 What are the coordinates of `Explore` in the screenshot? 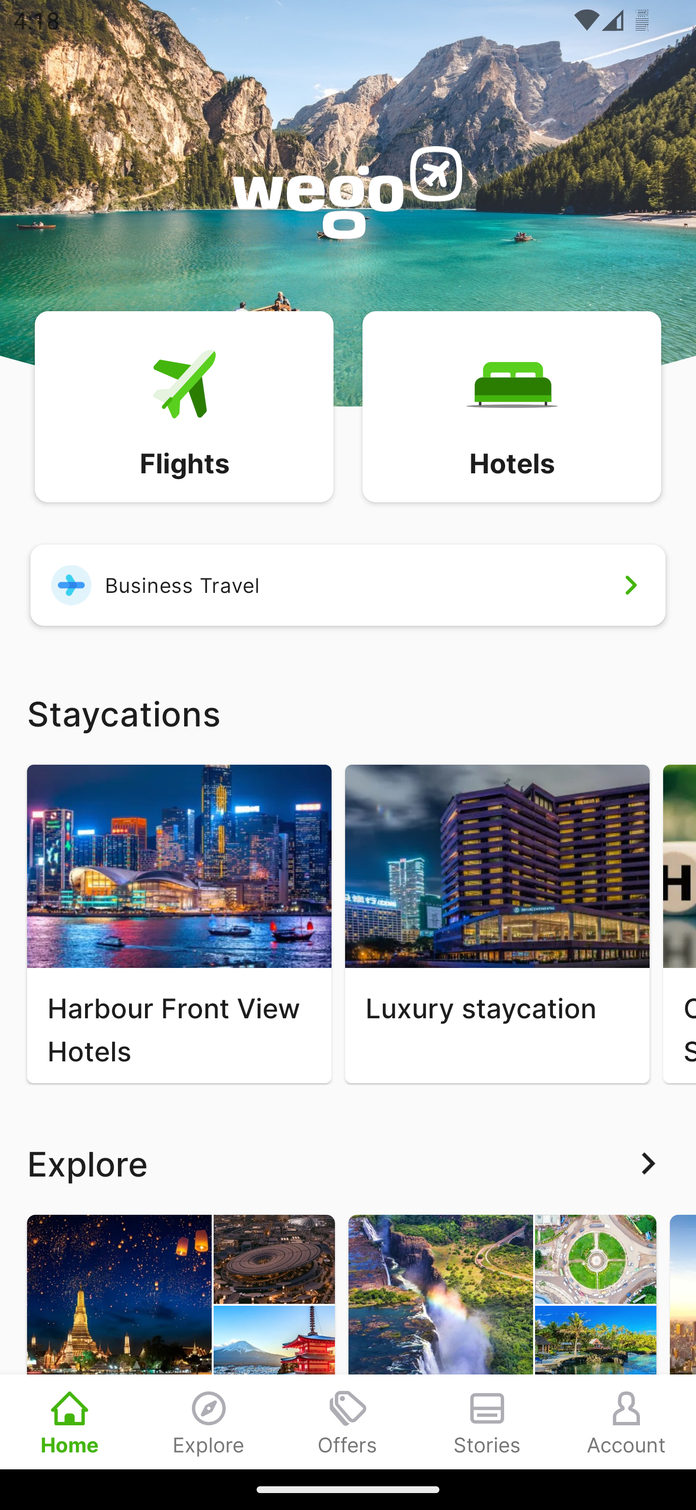 It's located at (209, 1421).